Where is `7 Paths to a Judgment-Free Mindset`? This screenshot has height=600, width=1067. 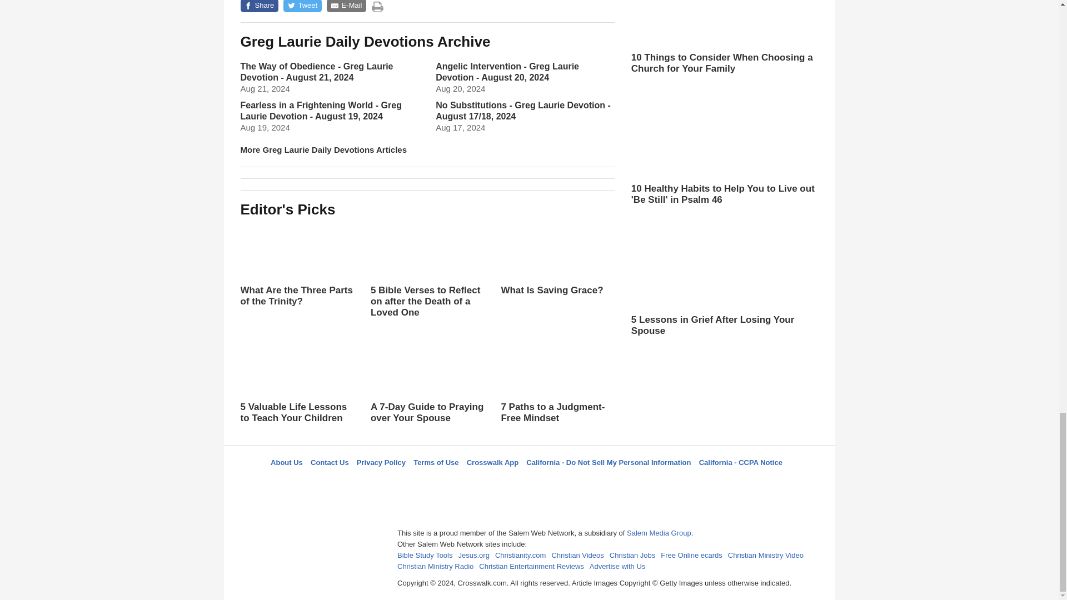 7 Paths to a Judgment-Free Mindset is located at coordinates (557, 381).